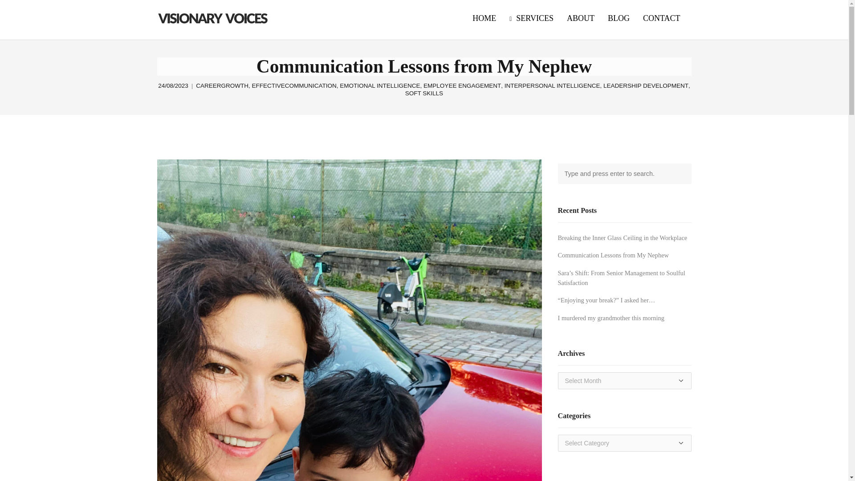  What do you see at coordinates (222, 86) in the screenshot?
I see `View all posts in careergrowth` at bounding box center [222, 86].